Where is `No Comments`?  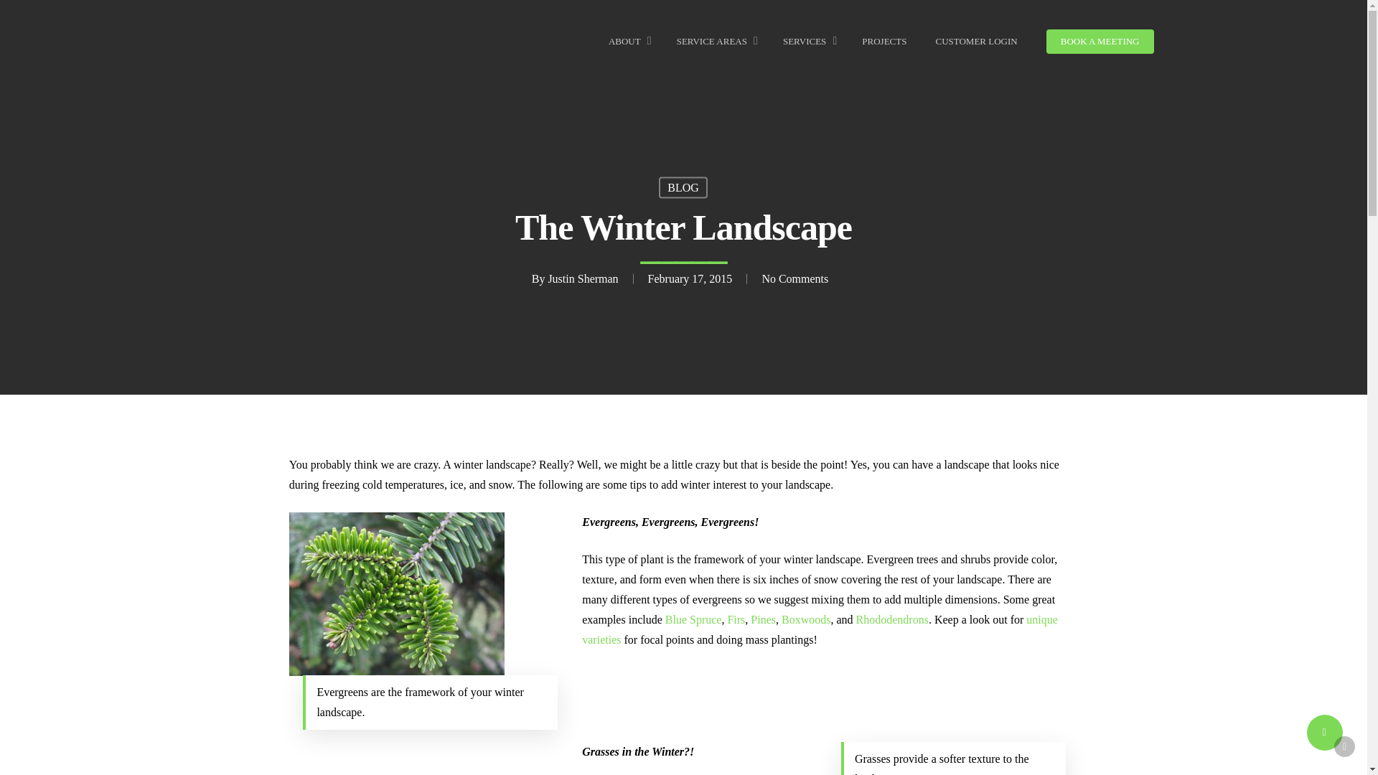 No Comments is located at coordinates (795, 278).